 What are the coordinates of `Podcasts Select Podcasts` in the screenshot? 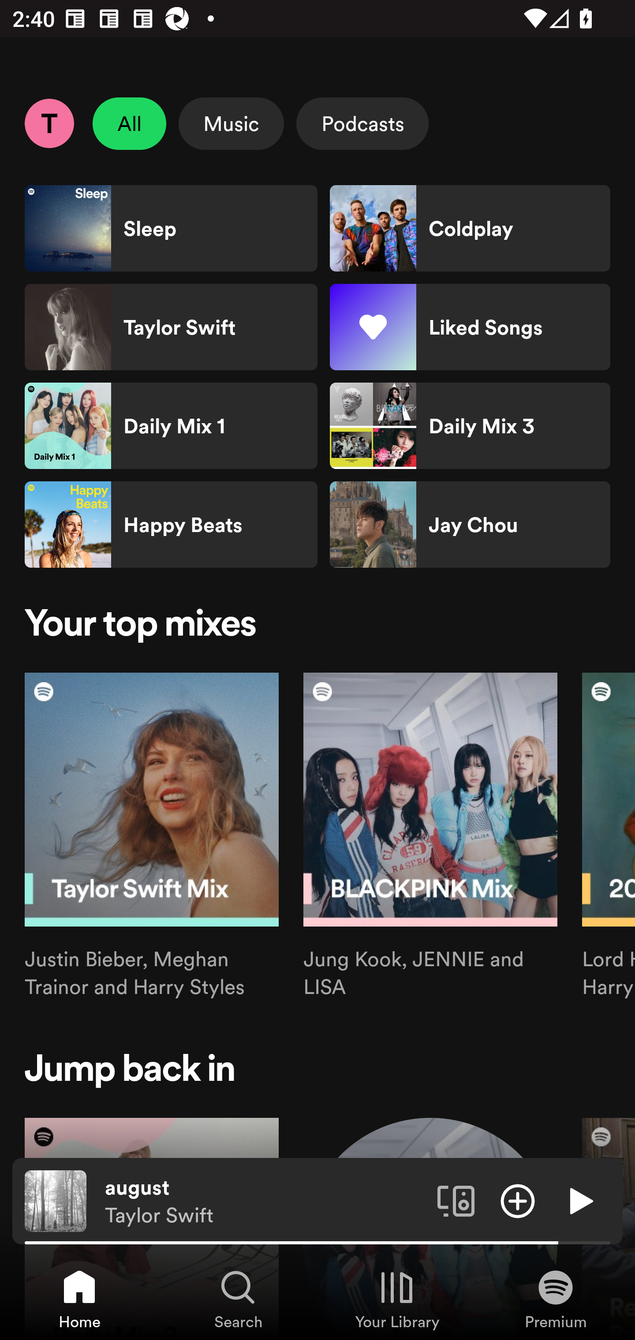 It's located at (362, 123).